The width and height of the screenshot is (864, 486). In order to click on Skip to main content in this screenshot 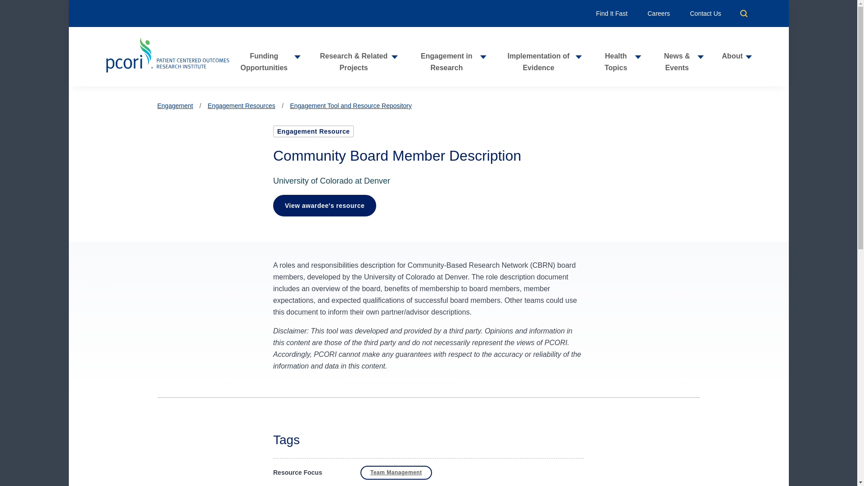, I will do `click(428, 4)`.